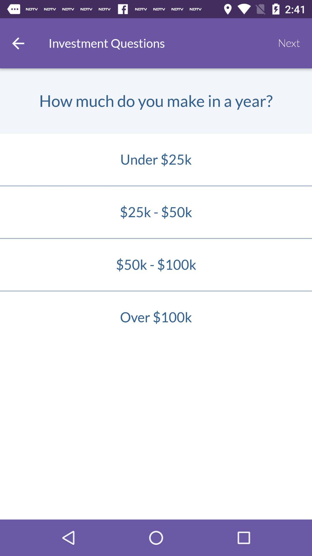 This screenshot has height=556, width=312. Describe the element at coordinates (289, 43) in the screenshot. I see `choose next` at that location.